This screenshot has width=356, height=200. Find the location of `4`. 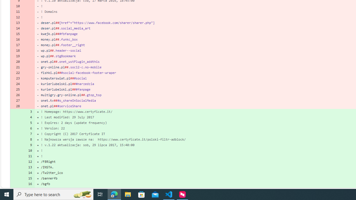

4 is located at coordinates (28, 117).